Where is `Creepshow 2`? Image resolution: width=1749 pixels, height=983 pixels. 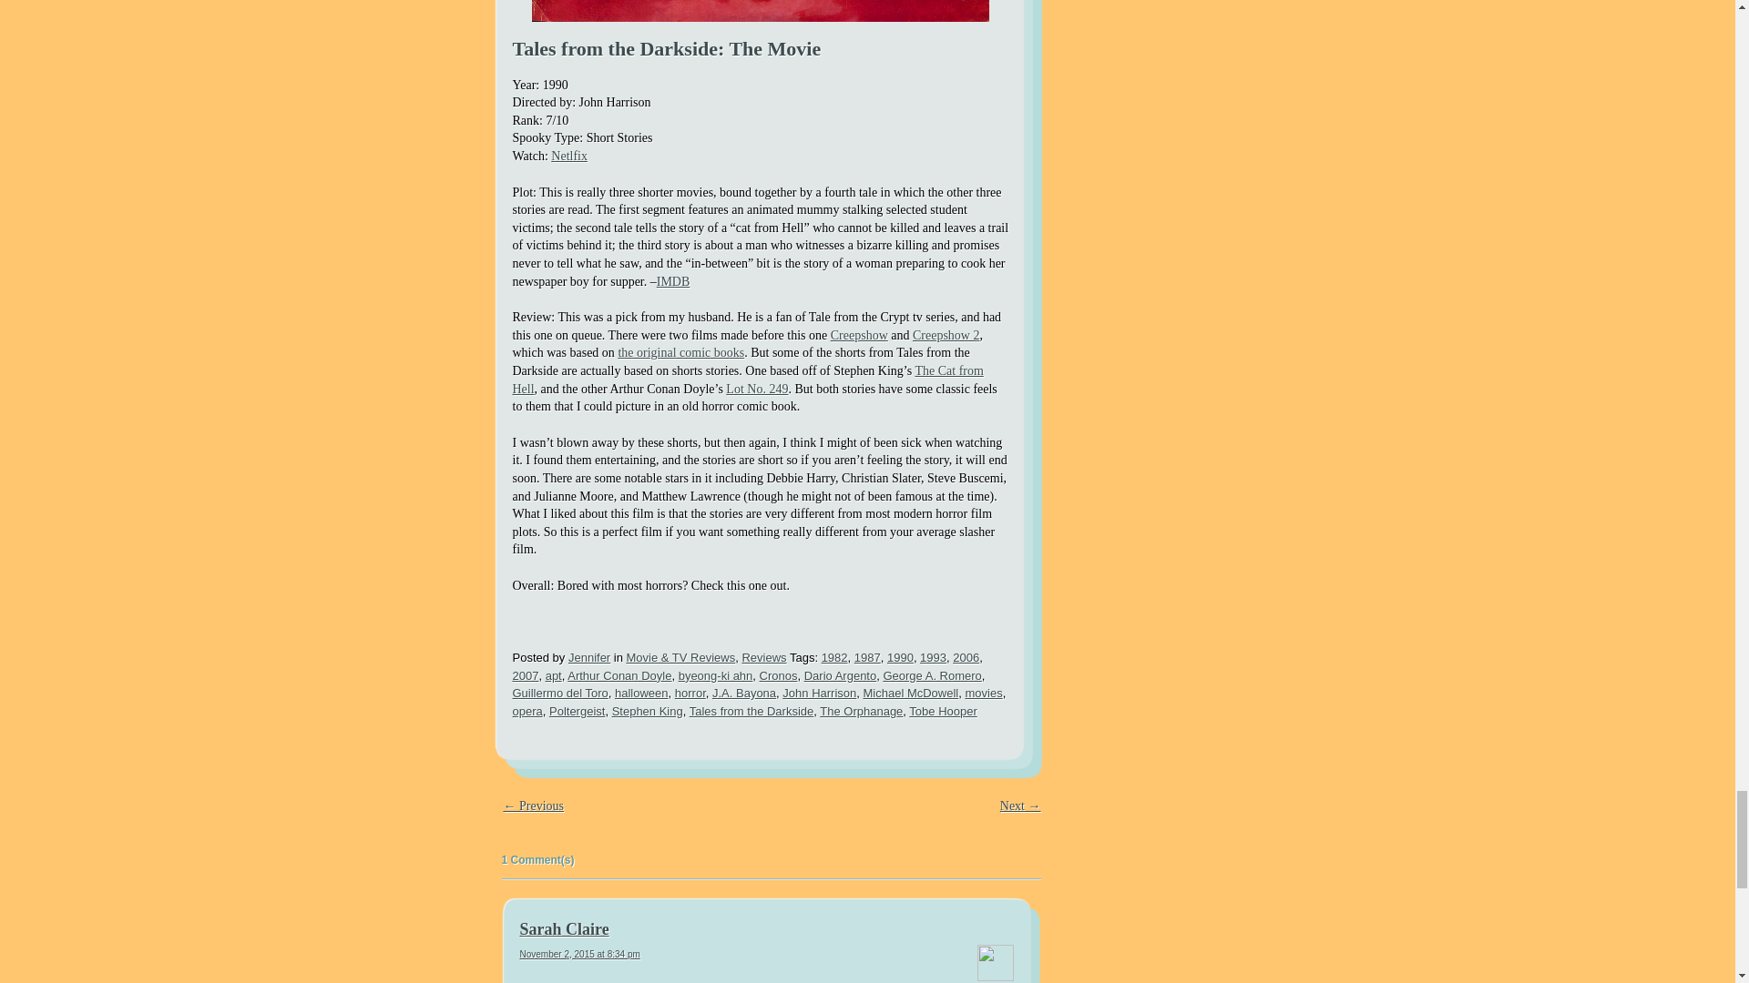 Creepshow 2 is located at coordinates (946, 335).